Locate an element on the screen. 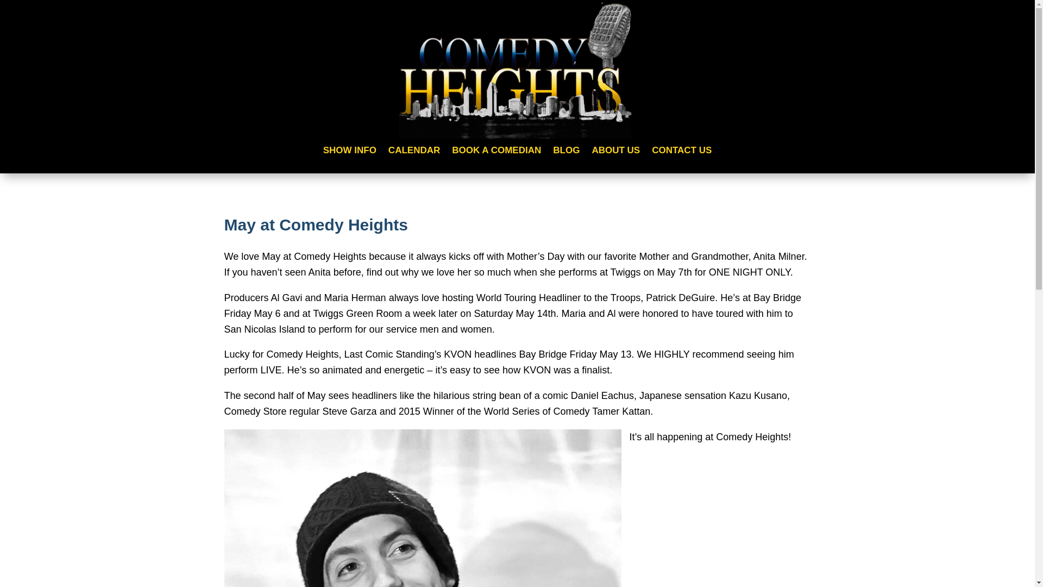 The width and height of the screenshot is (1043, 587). CONTACT US is located at coordinates (681, 152).